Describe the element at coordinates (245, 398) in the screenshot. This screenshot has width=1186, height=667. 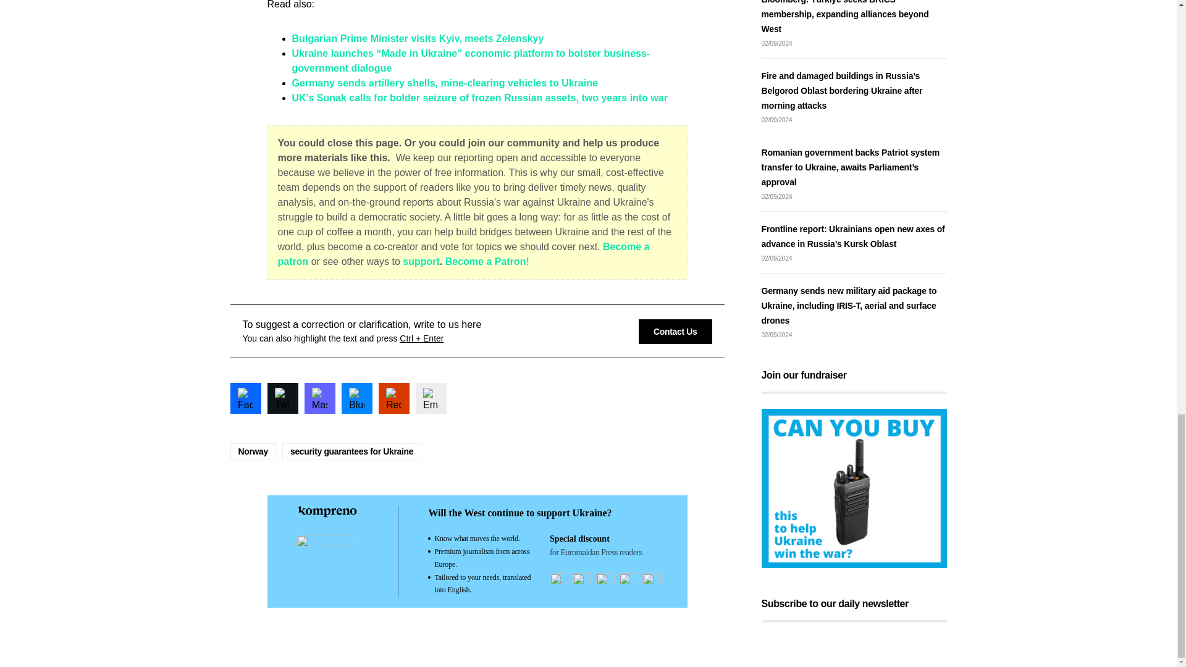
I see `Share to Facebook` at that location.